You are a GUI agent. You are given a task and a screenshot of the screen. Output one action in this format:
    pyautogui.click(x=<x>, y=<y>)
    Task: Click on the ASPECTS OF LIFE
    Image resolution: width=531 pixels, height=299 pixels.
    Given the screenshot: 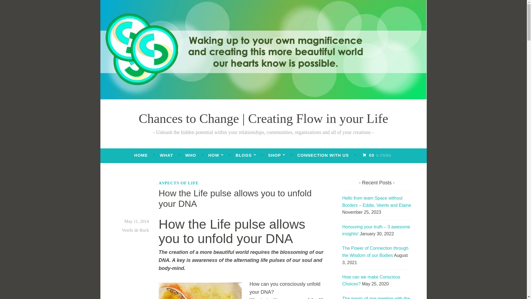 What is the action you would take?
    pyautogui.click(x=179, y=183)
    